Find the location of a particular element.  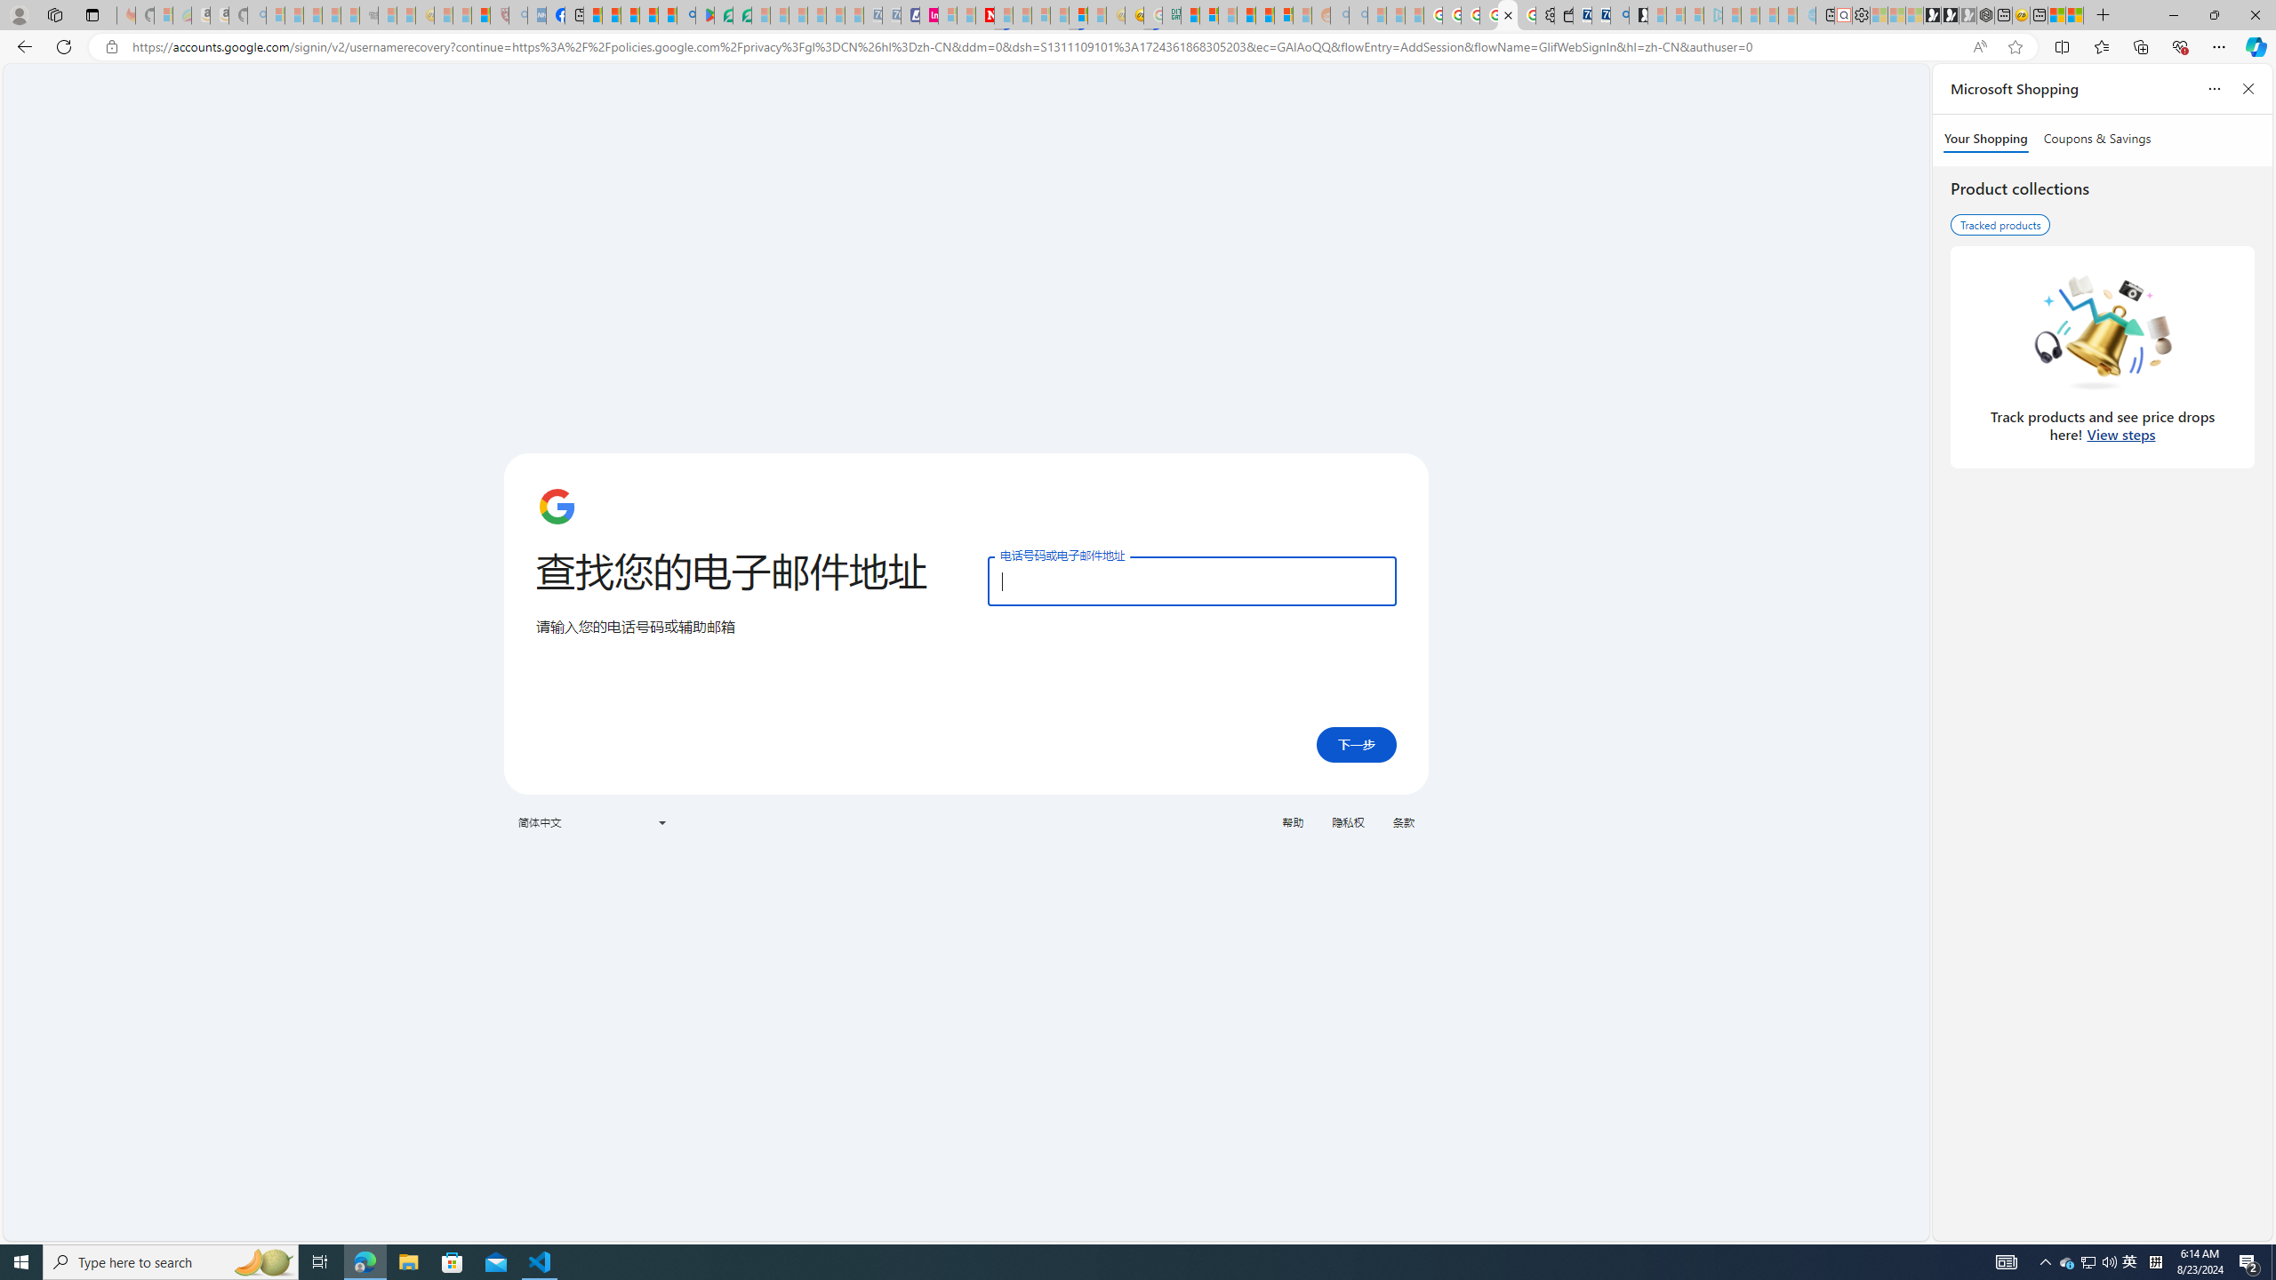

Pets - MSN is located at coordinates (649, 15).